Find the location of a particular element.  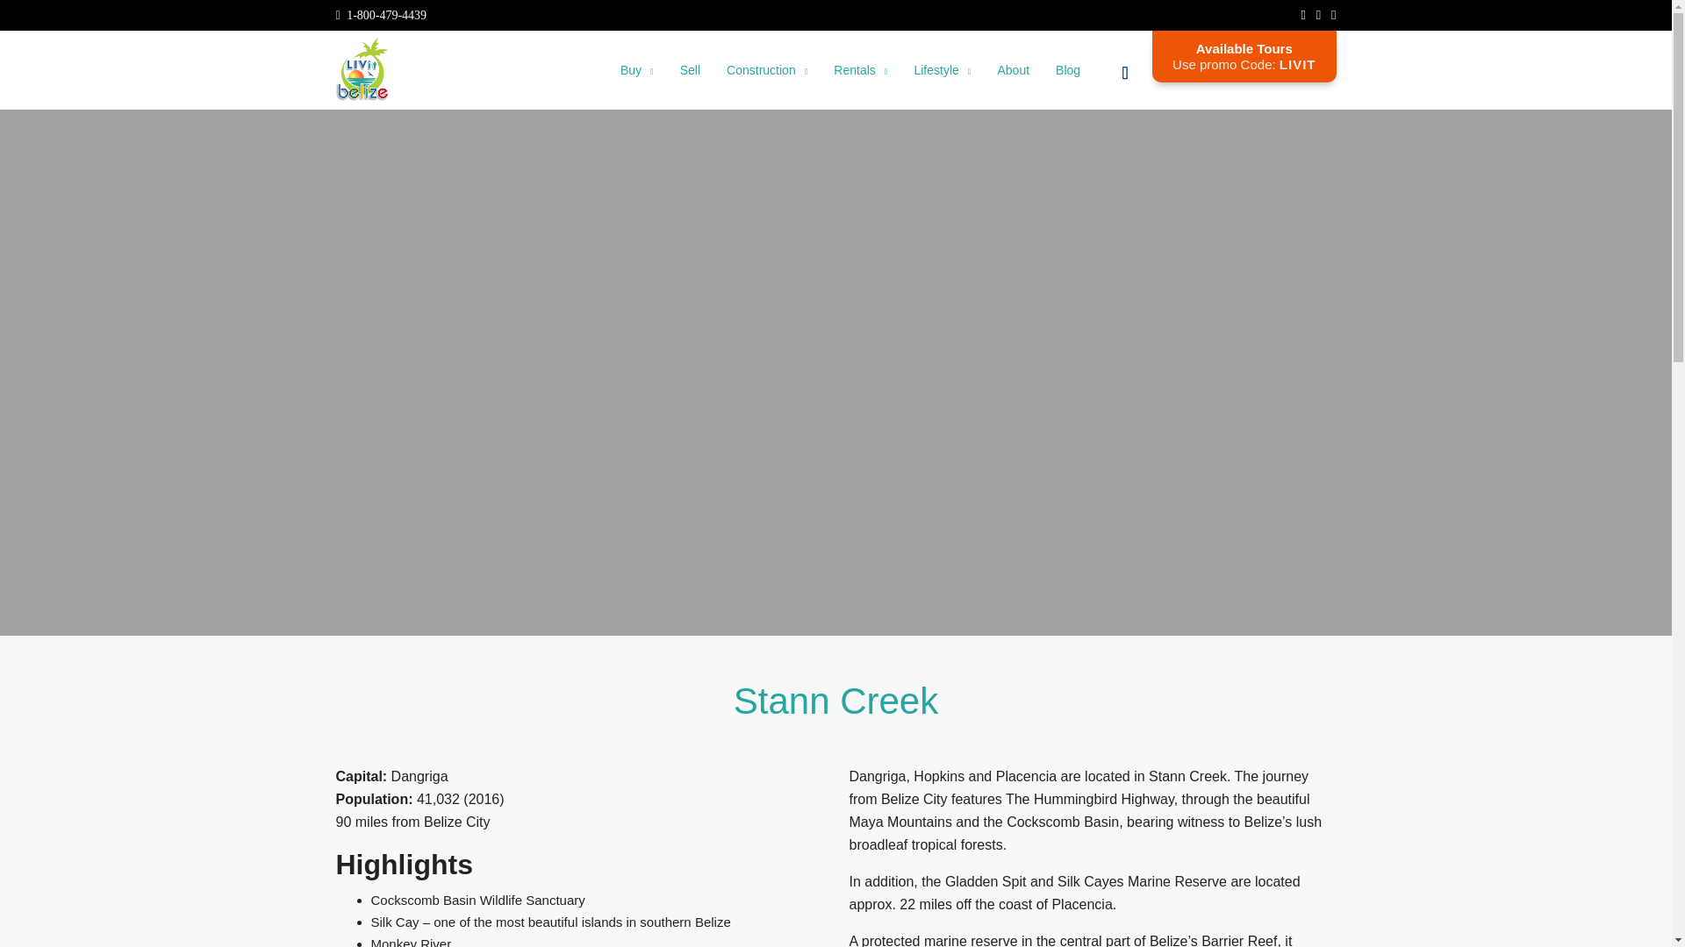

Construction is located at coordinates (767, 70).